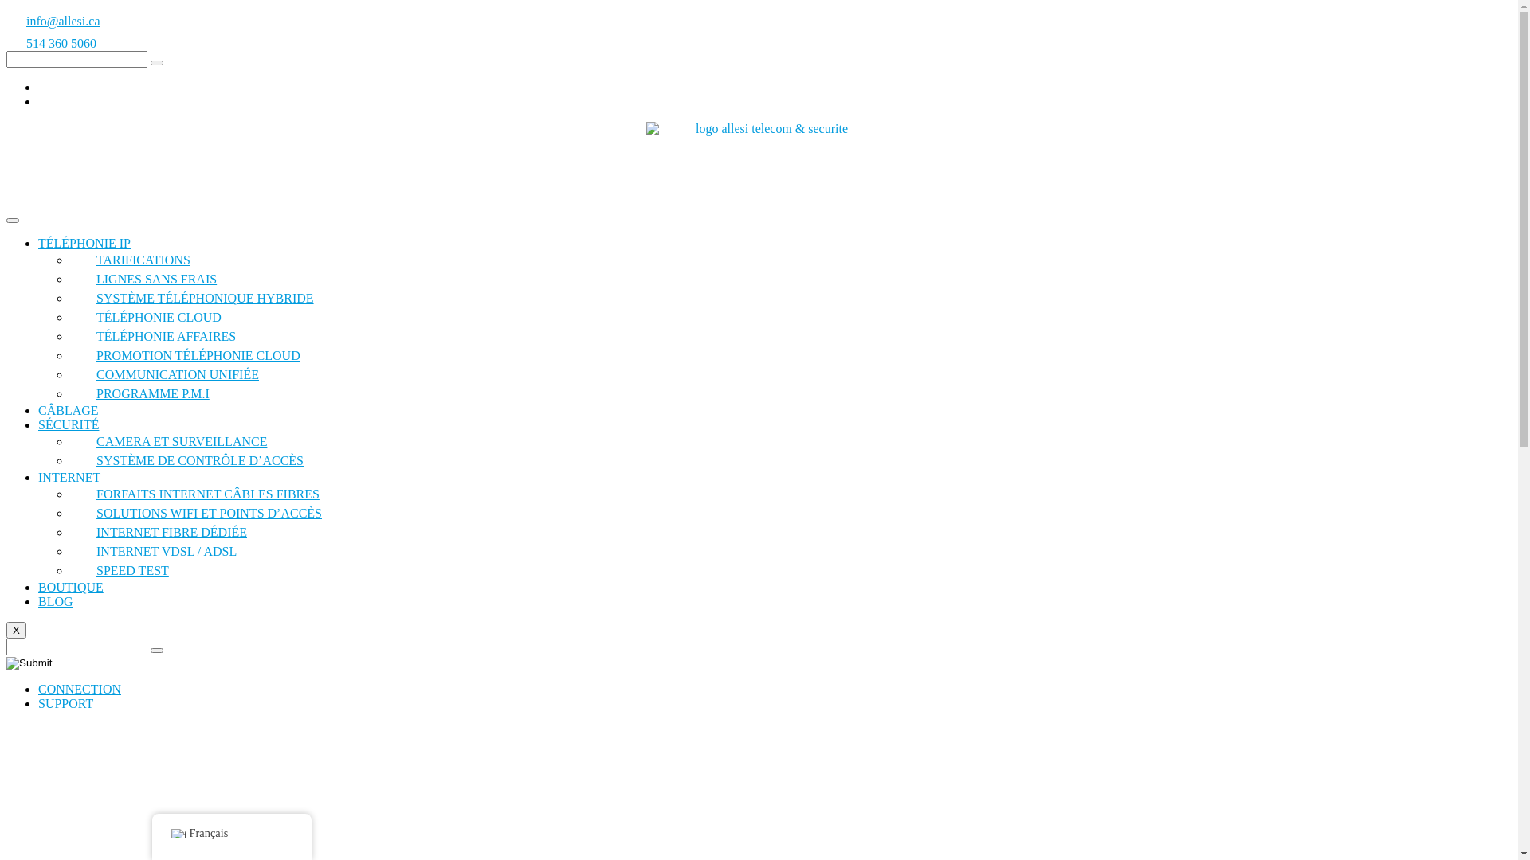  What do you see at coordinates (69, 478) in the screenshot?
I see `INTERNET` at bounding box center [69, 478].